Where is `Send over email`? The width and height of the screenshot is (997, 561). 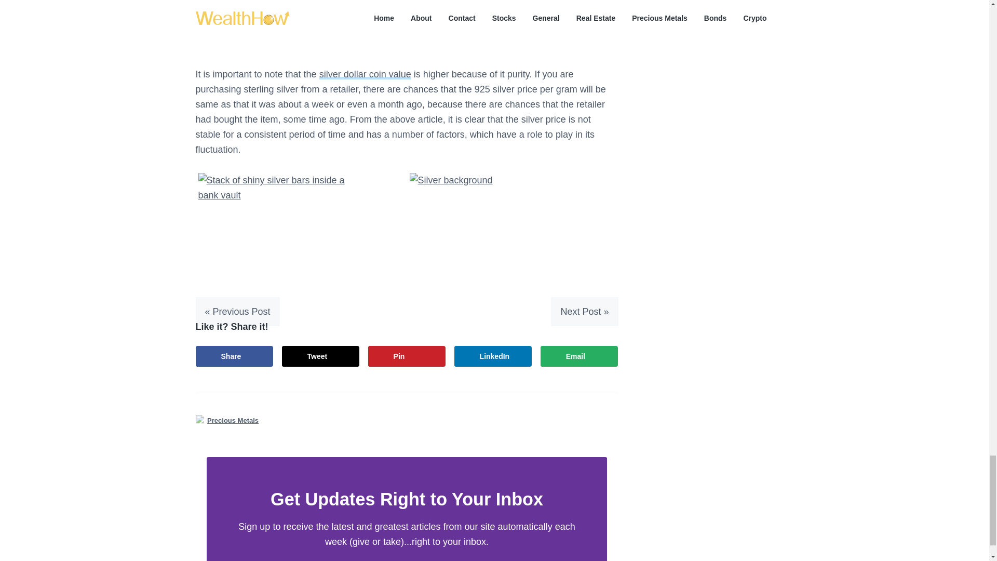
Send over email is located at coordinates (579, 356).